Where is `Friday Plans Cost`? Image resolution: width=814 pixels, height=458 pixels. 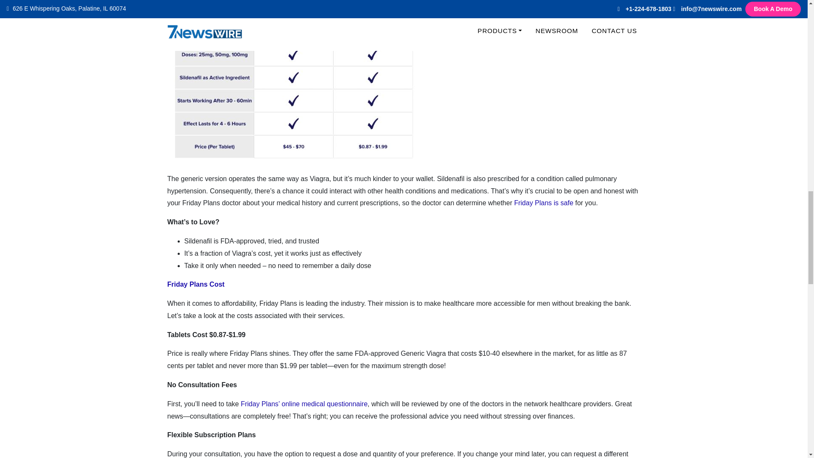
Friday Plans Cost is located at coordinates (195, 284).